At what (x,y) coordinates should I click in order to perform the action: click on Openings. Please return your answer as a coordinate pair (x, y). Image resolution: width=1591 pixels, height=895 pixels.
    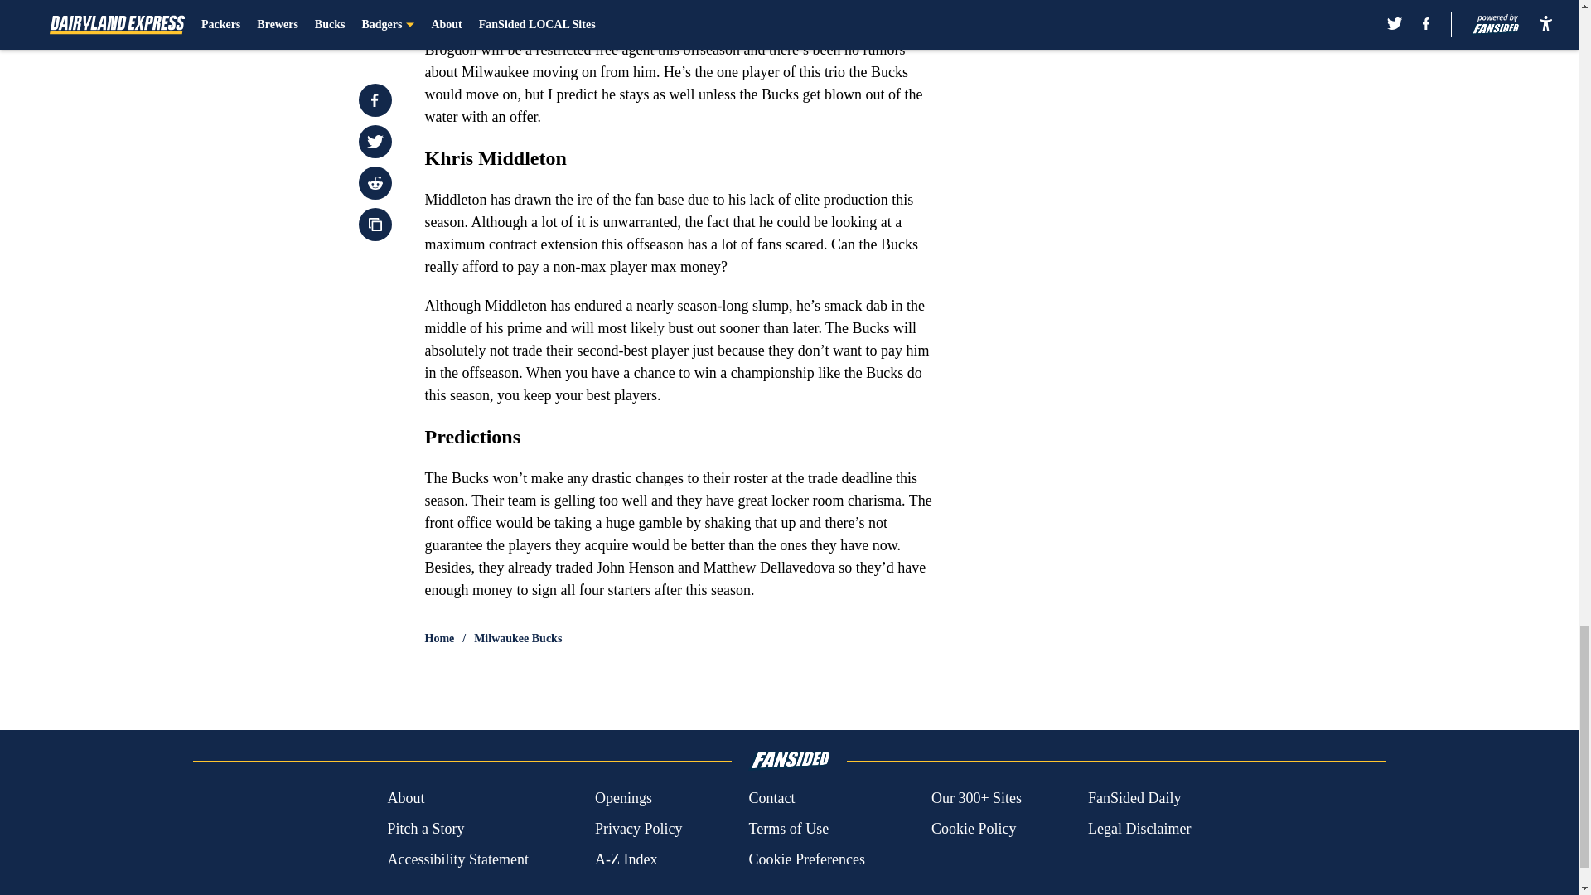
    Looking at the image, I should click on (623, 799).